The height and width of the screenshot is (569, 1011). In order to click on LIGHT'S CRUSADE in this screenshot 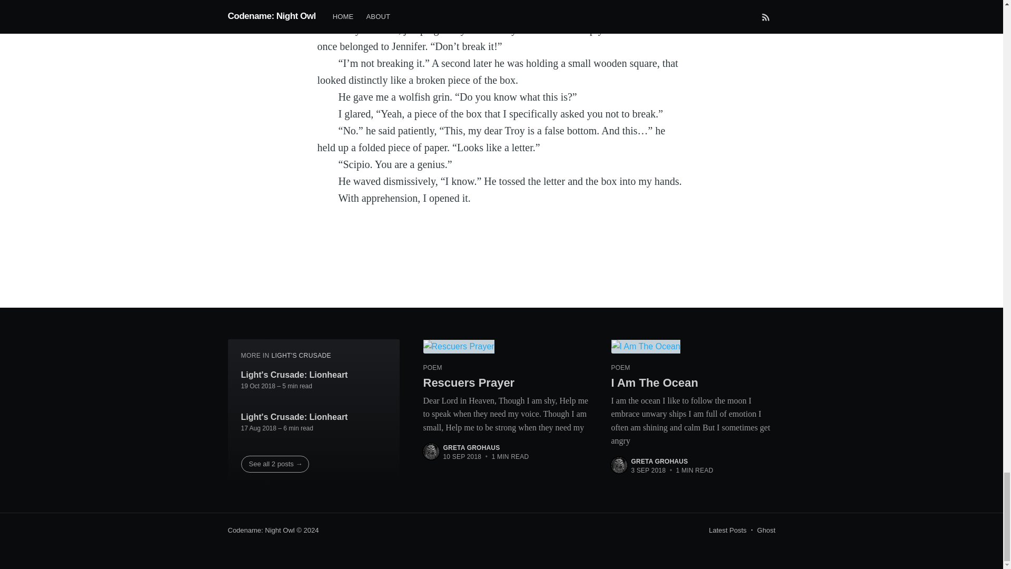, I will do `click(301, 355)`.